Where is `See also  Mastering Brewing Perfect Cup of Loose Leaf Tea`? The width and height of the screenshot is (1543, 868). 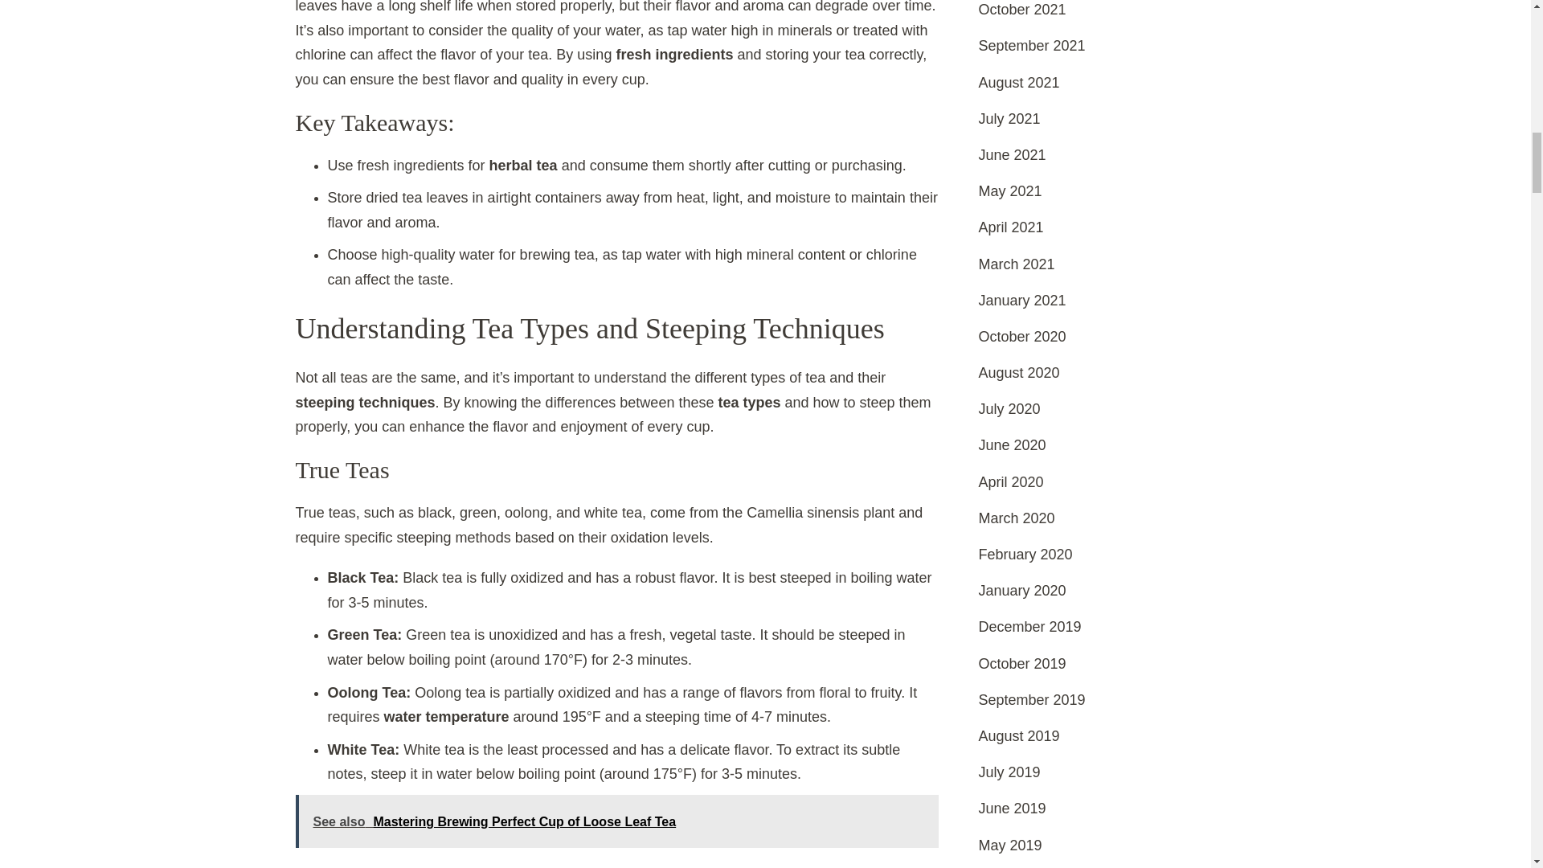
See also  Mastering Brewing Perfect Cup of Loose Leaf Tea is located at coordinates (617, 821).